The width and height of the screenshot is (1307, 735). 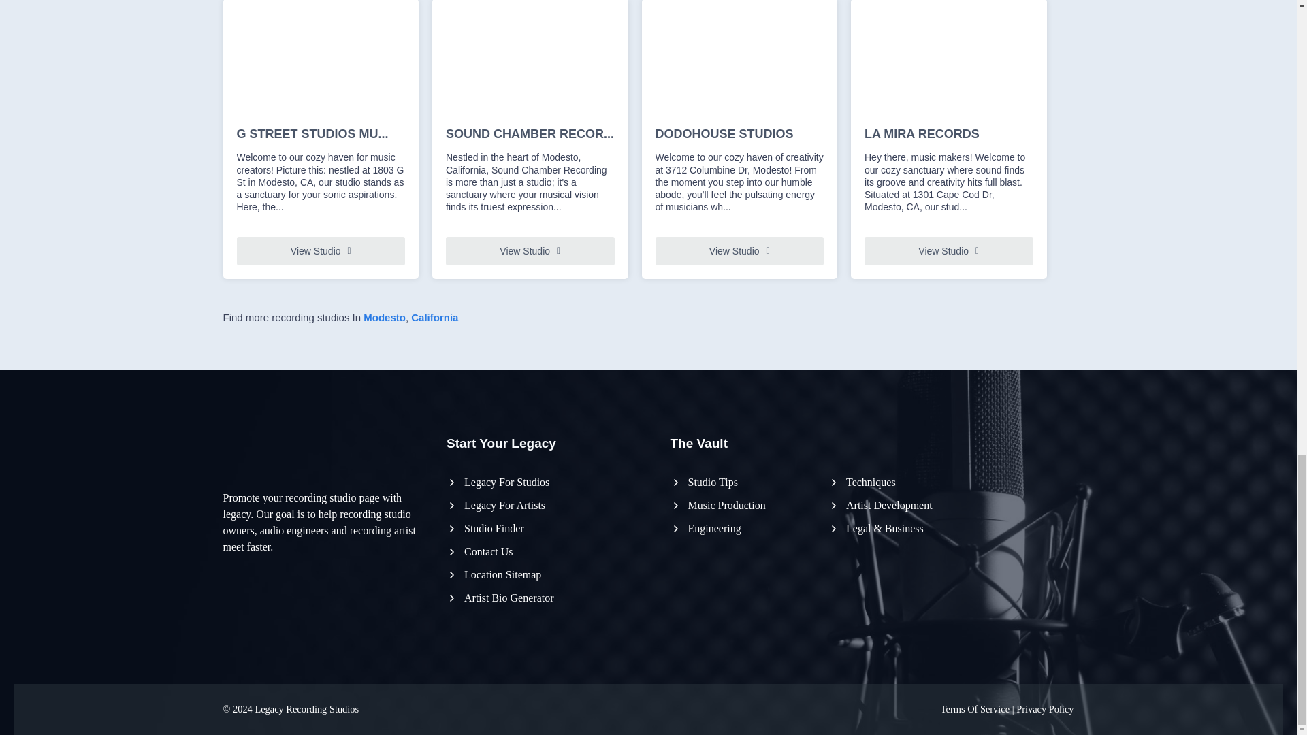 What do you see at coordinates (949, 250) in the screenshot?
I see `View Studio` at bounding box center [949, 250].